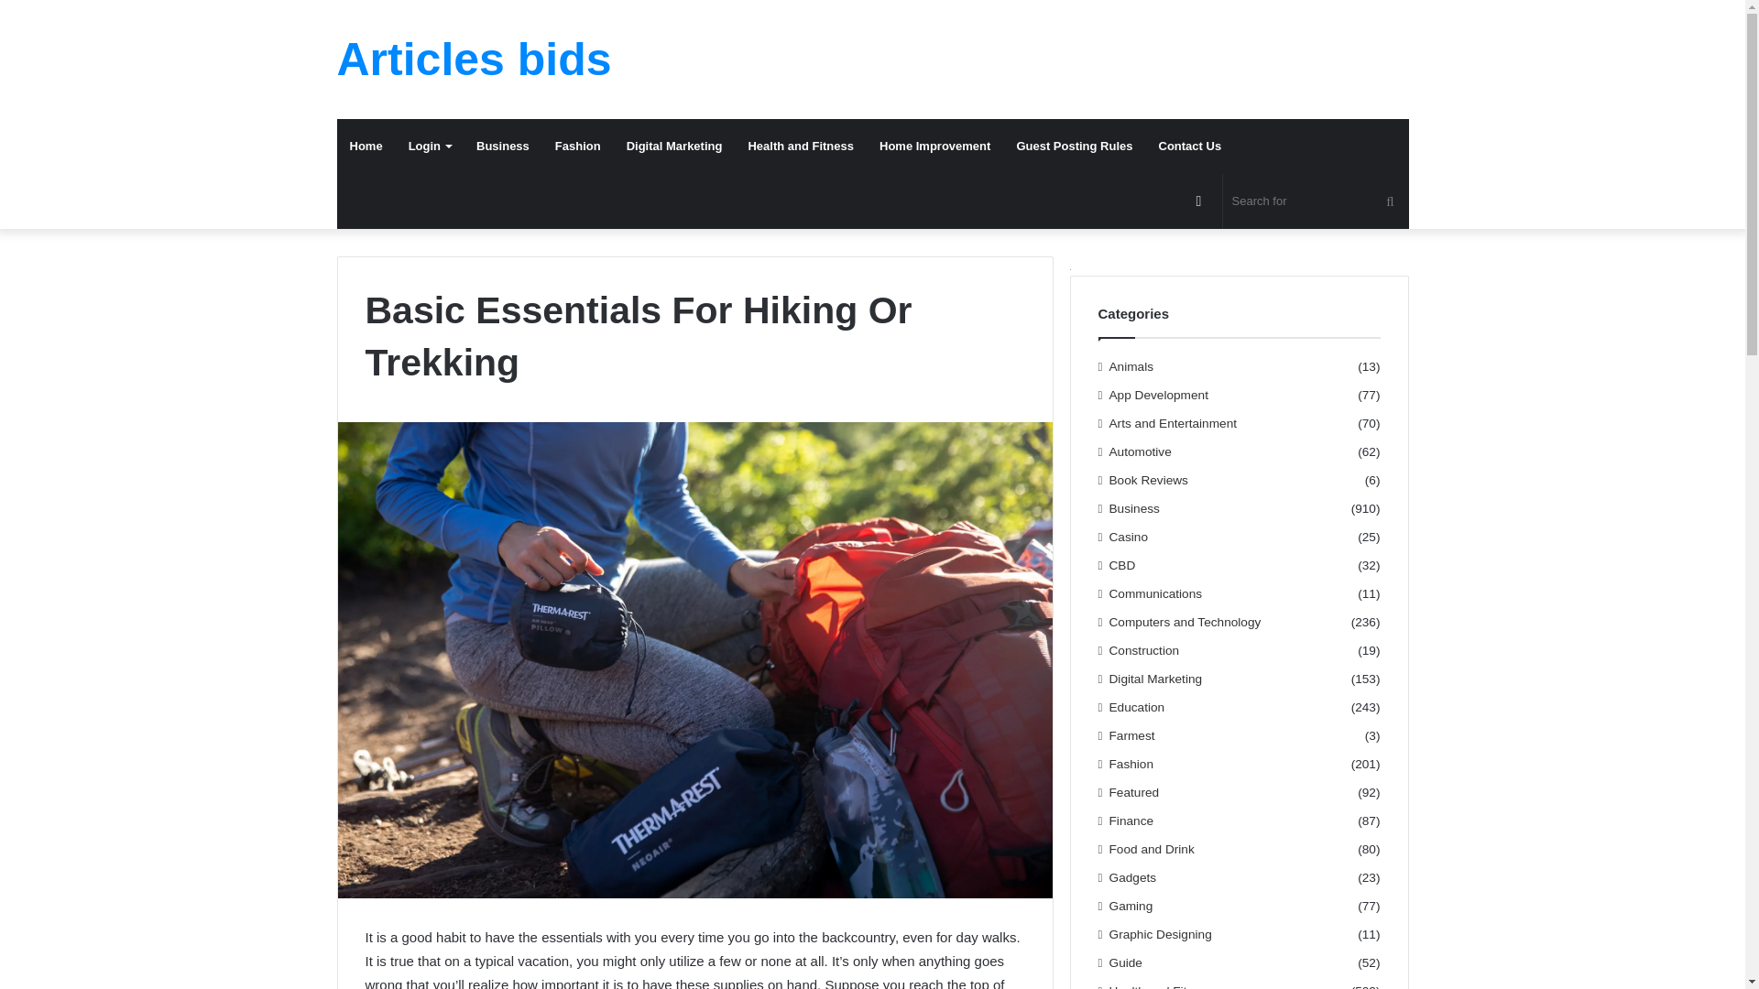 The image size is (1759, 989). What do you see at coordinates (1149, 480) in the screenshot?
I see `Book Reviews` at bounding box center [1149, 480].